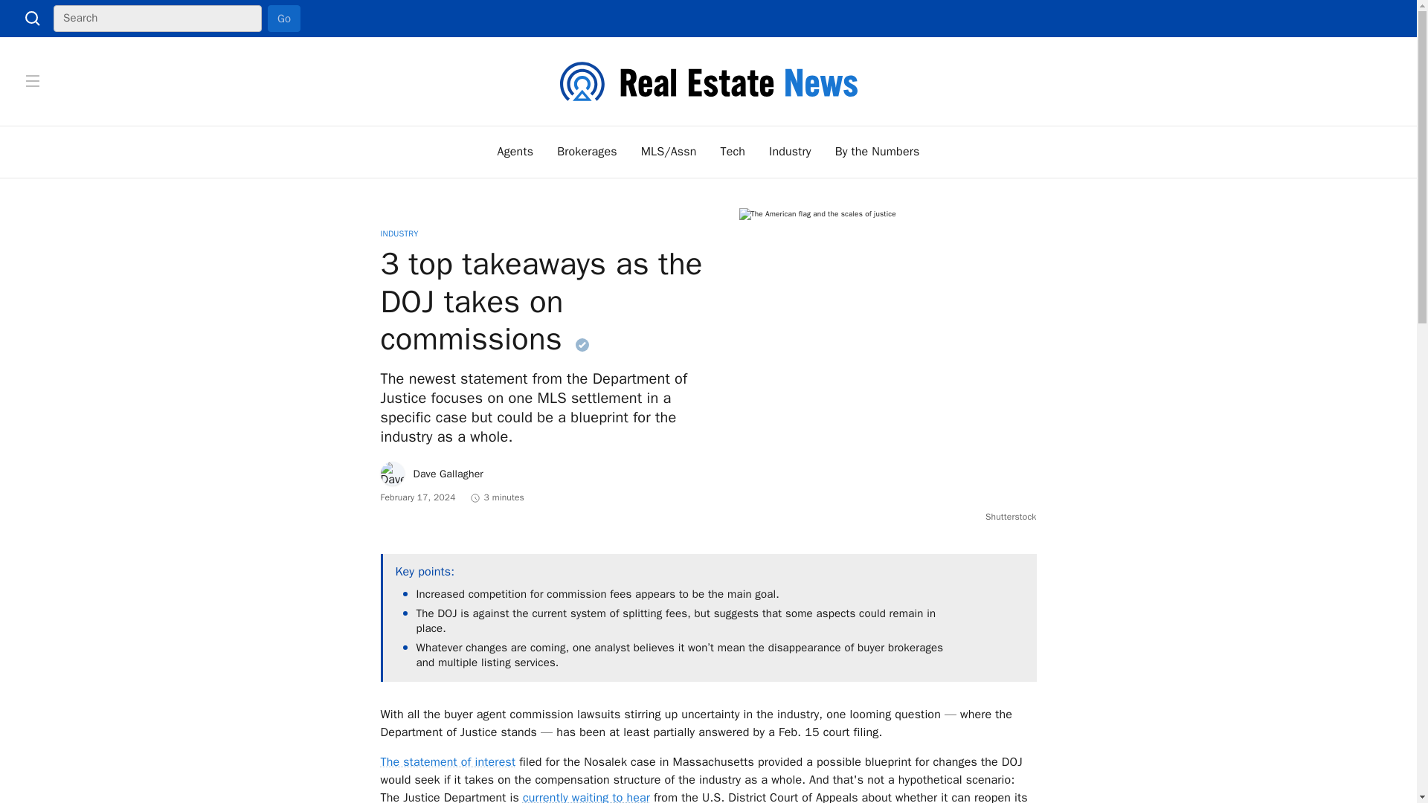  I want to click on INDUSTRY, so click(399, 233).